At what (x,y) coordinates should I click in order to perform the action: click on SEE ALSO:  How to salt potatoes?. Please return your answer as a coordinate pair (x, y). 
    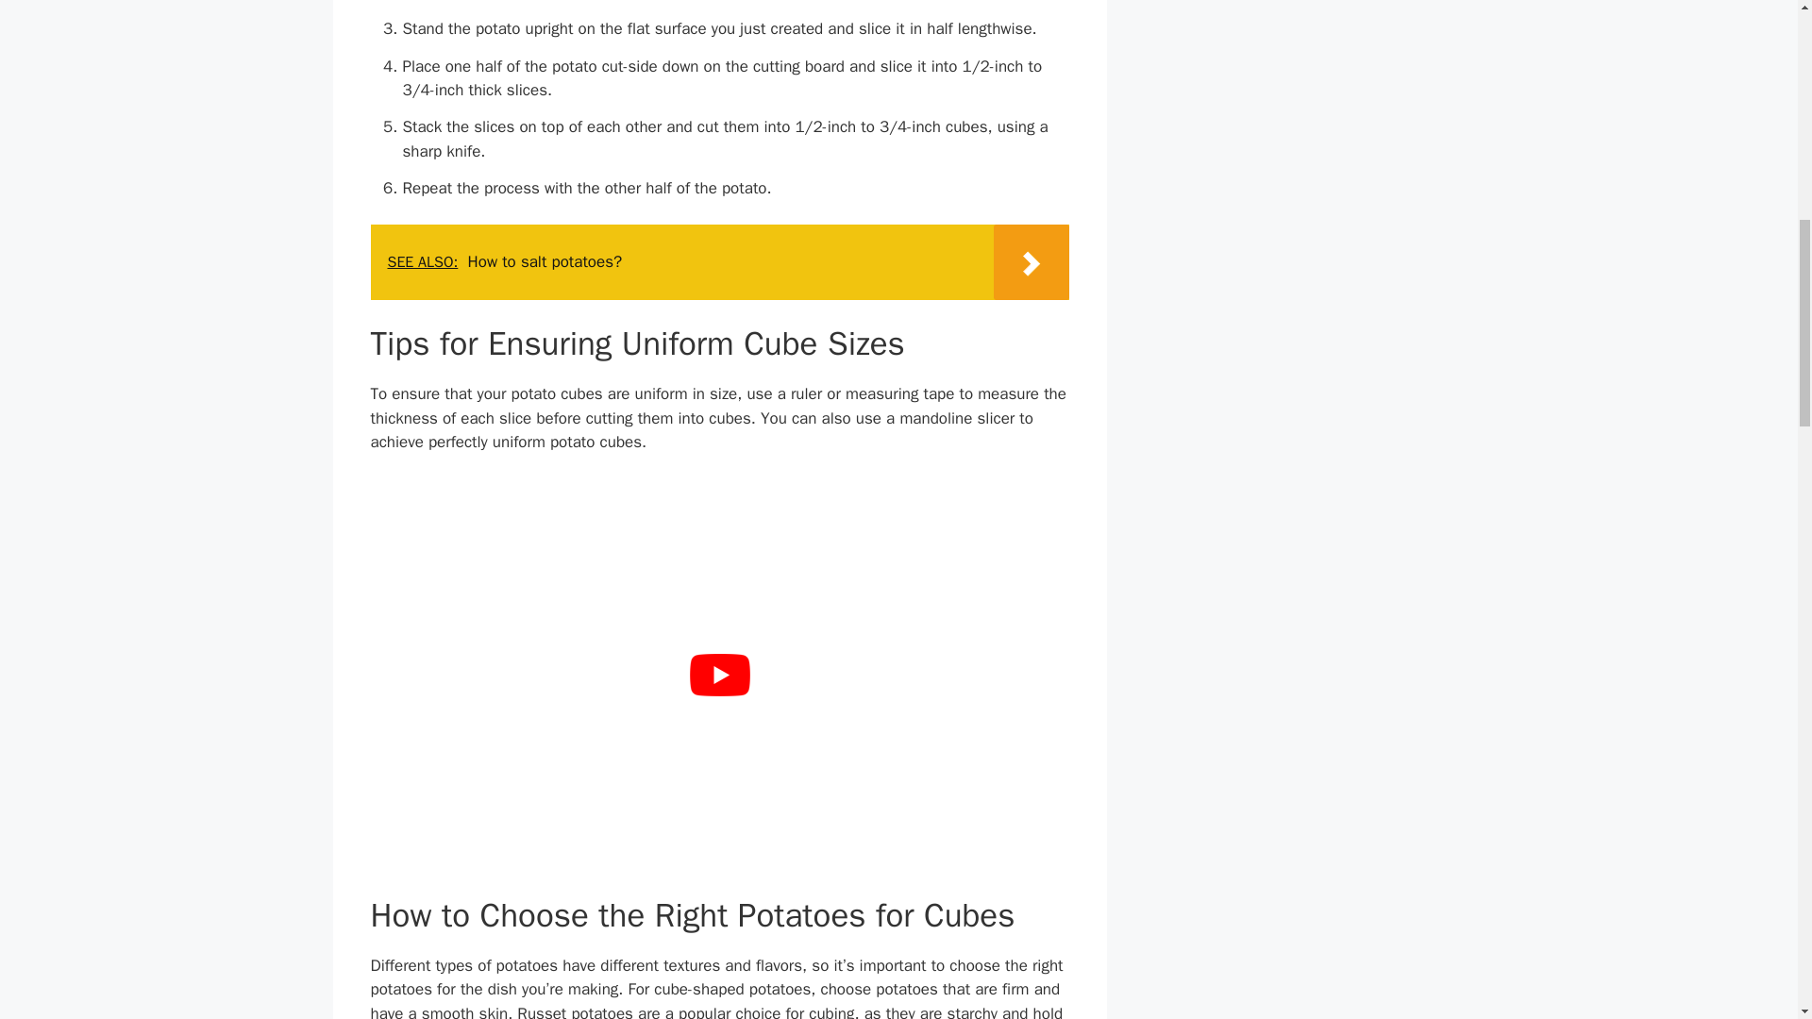
    Looking at the image, I should click on (719, 261).